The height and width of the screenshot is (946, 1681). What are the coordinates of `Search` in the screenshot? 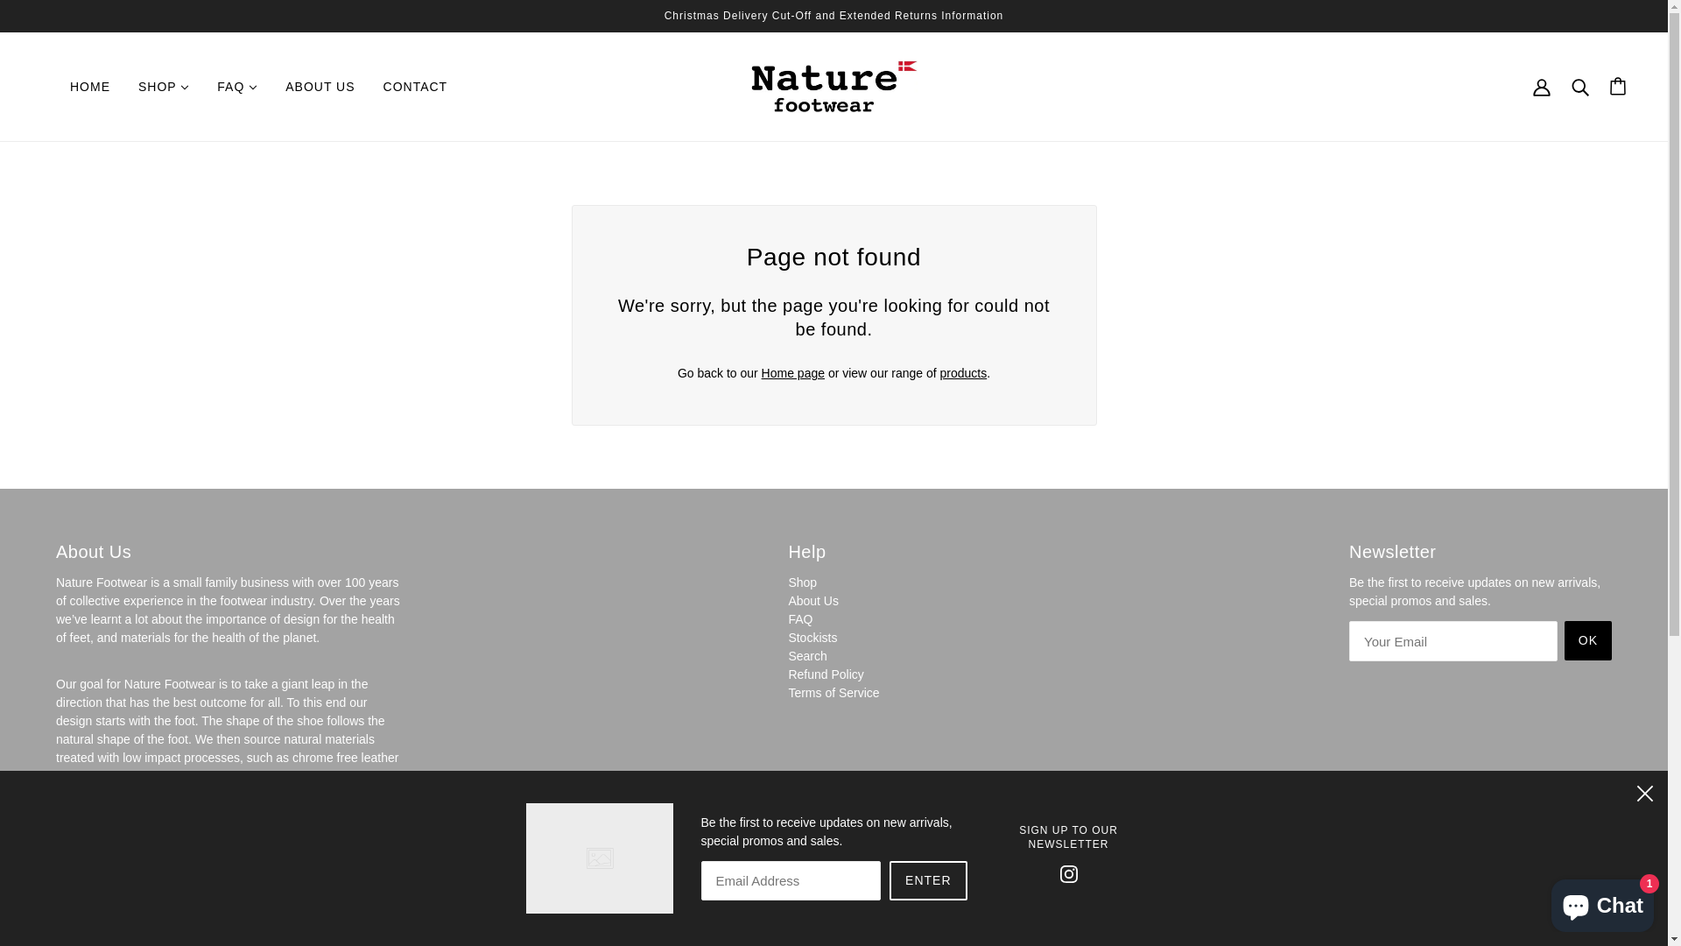 It's located at (807, 656).